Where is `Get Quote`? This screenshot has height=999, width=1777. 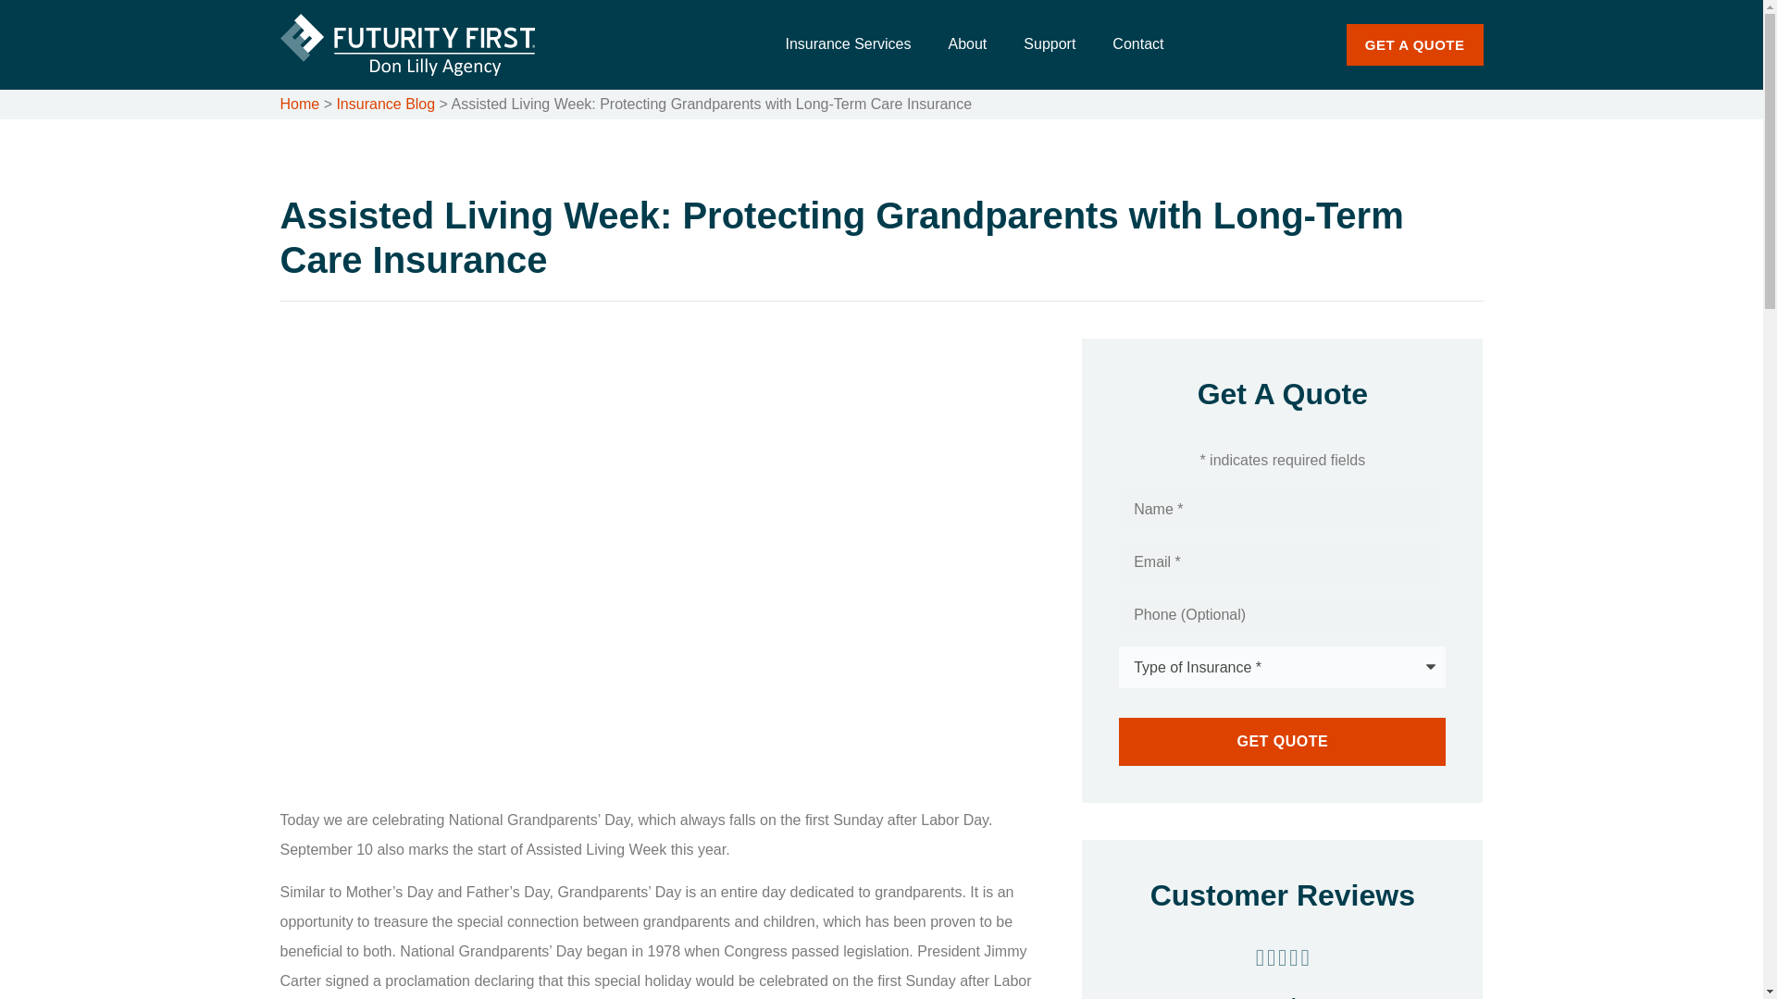 Get Quote is located at coordinates (1283, 742).